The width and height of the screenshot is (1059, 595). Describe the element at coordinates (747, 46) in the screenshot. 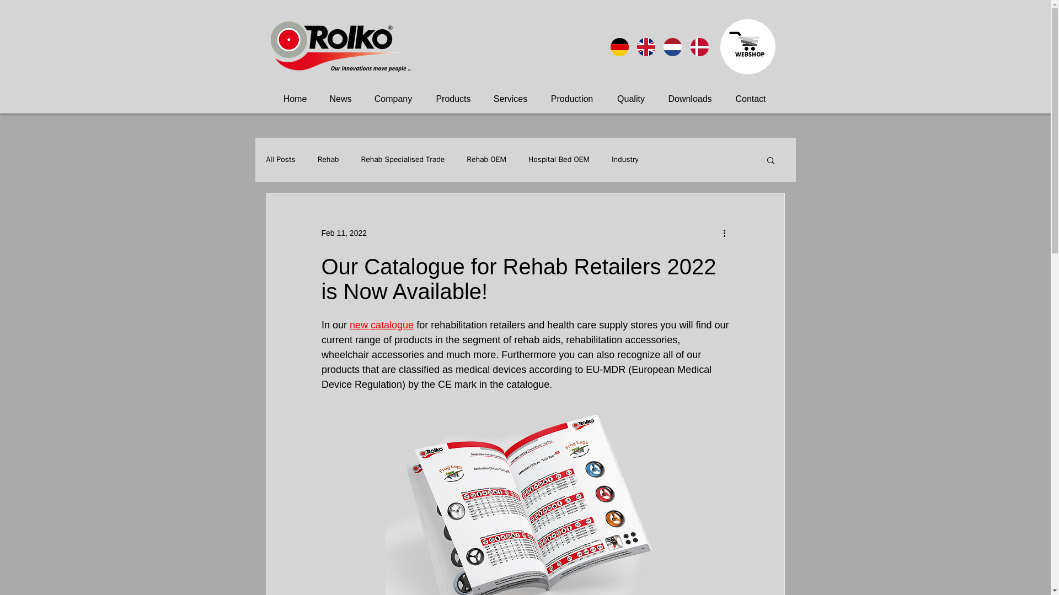

I see `Zum Webbshop` at that location.